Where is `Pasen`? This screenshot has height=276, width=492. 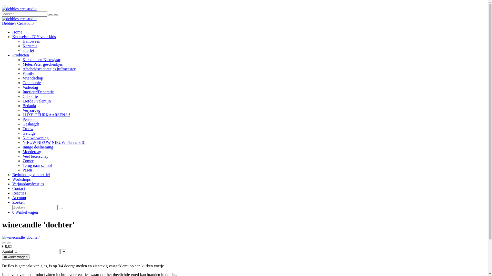
Pasen is located at coordinates (27, 170).